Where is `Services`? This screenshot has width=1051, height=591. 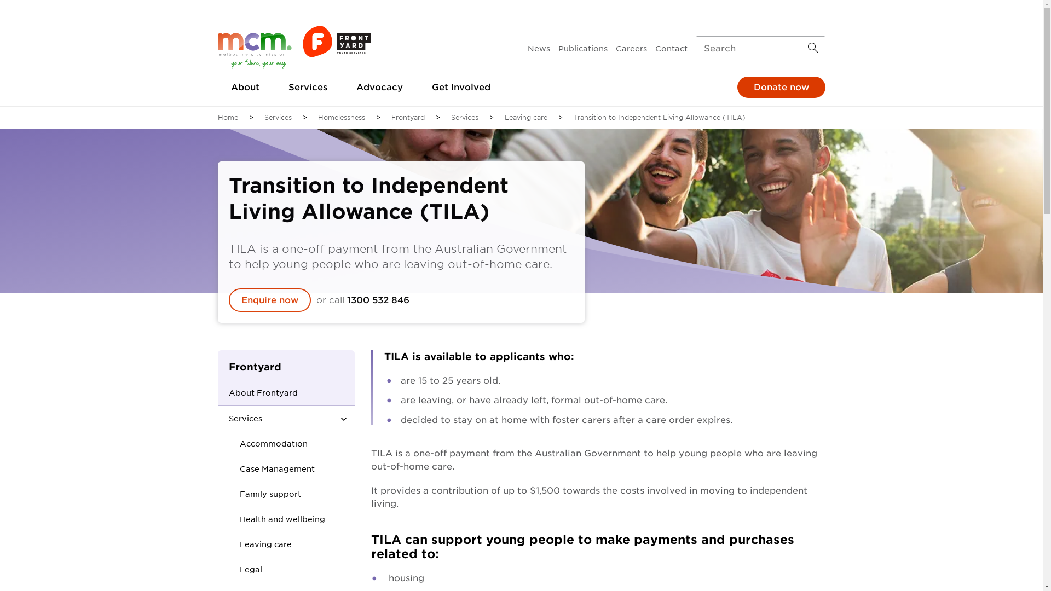 Services is located at coordinates (308, 88).